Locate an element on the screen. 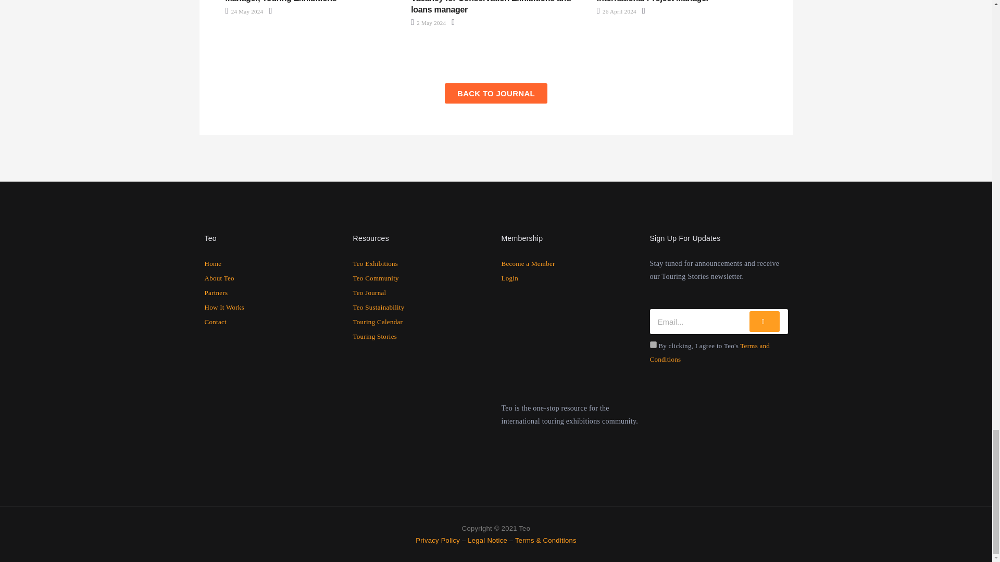  Manager, Touring Exhibitions is located at coordinates (280, 1).